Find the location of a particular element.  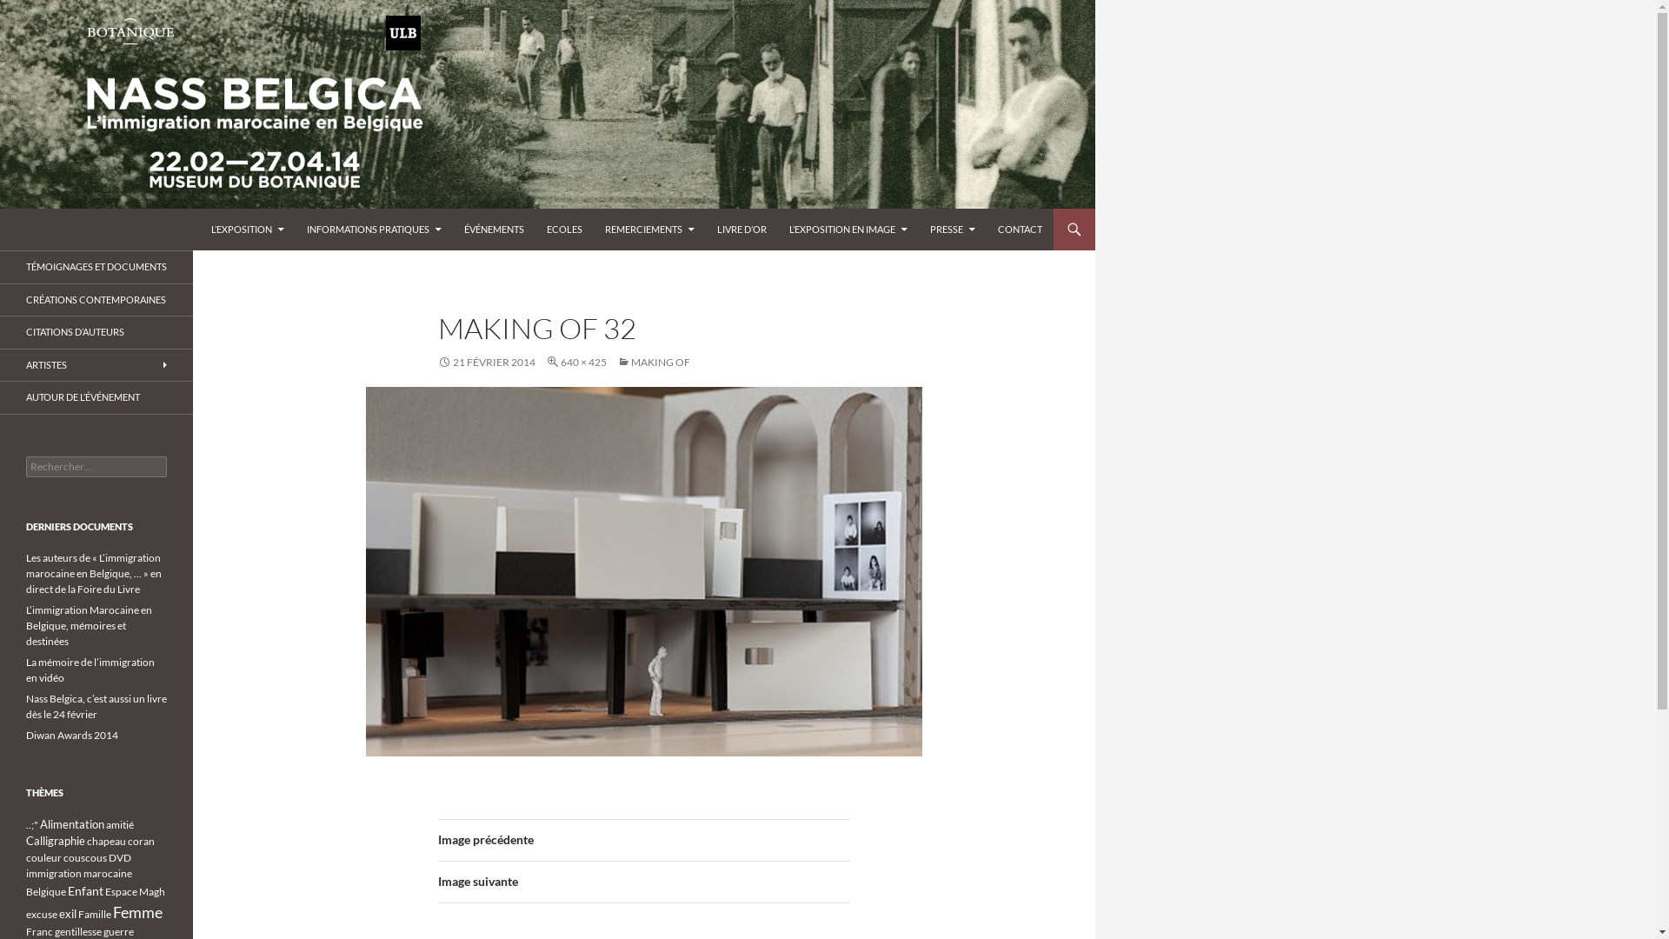

Espace Magh is located at coordinates (136, 891).